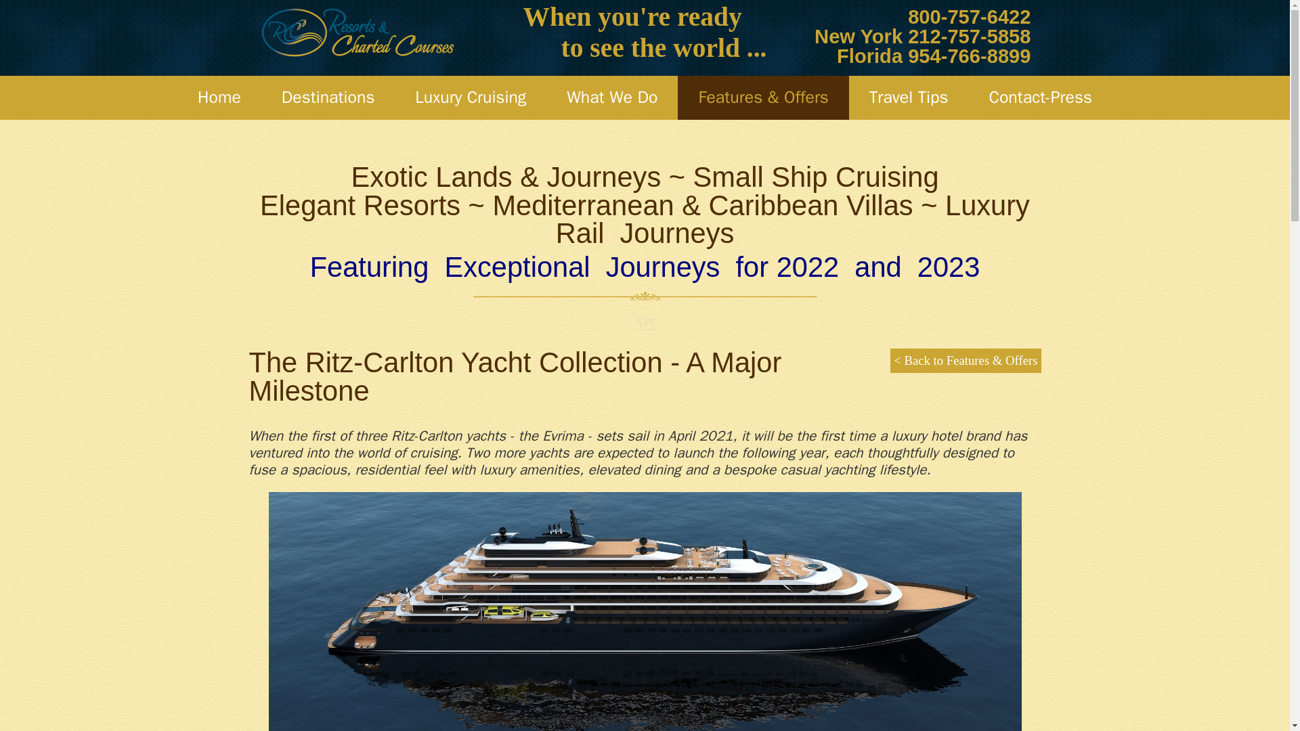 The image size is (1300, 731). I want to click on What We Do, so click(611, 97).